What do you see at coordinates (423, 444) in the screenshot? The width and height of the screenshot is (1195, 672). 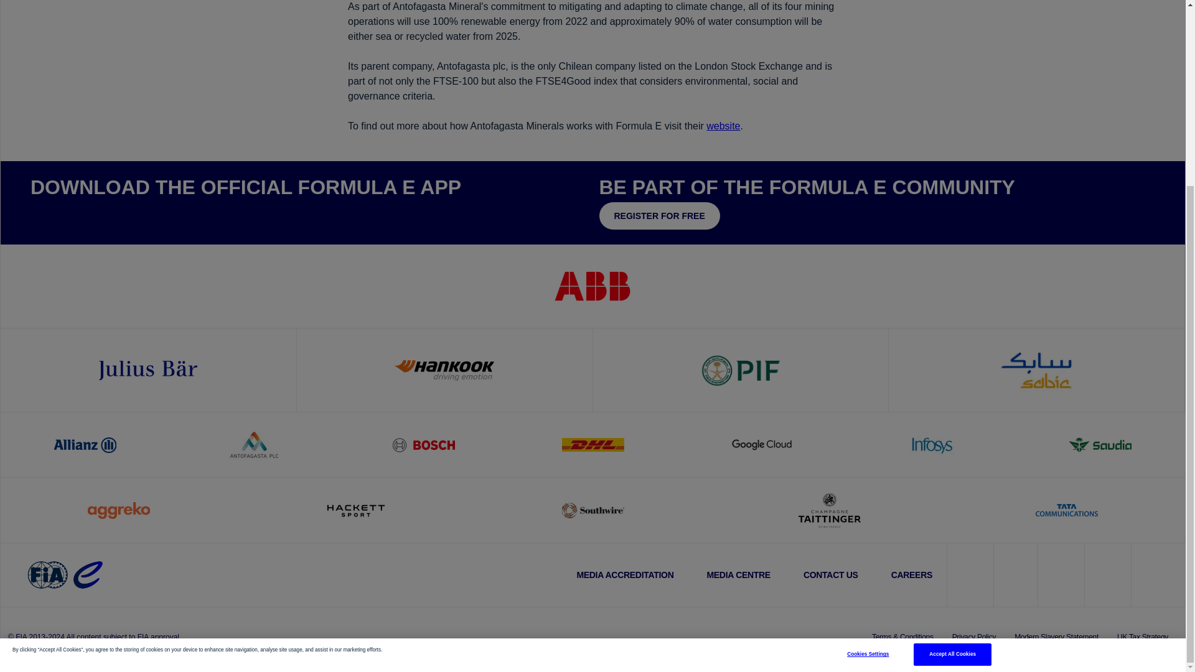 I see `Bosch` at bounding box center [423, 444].